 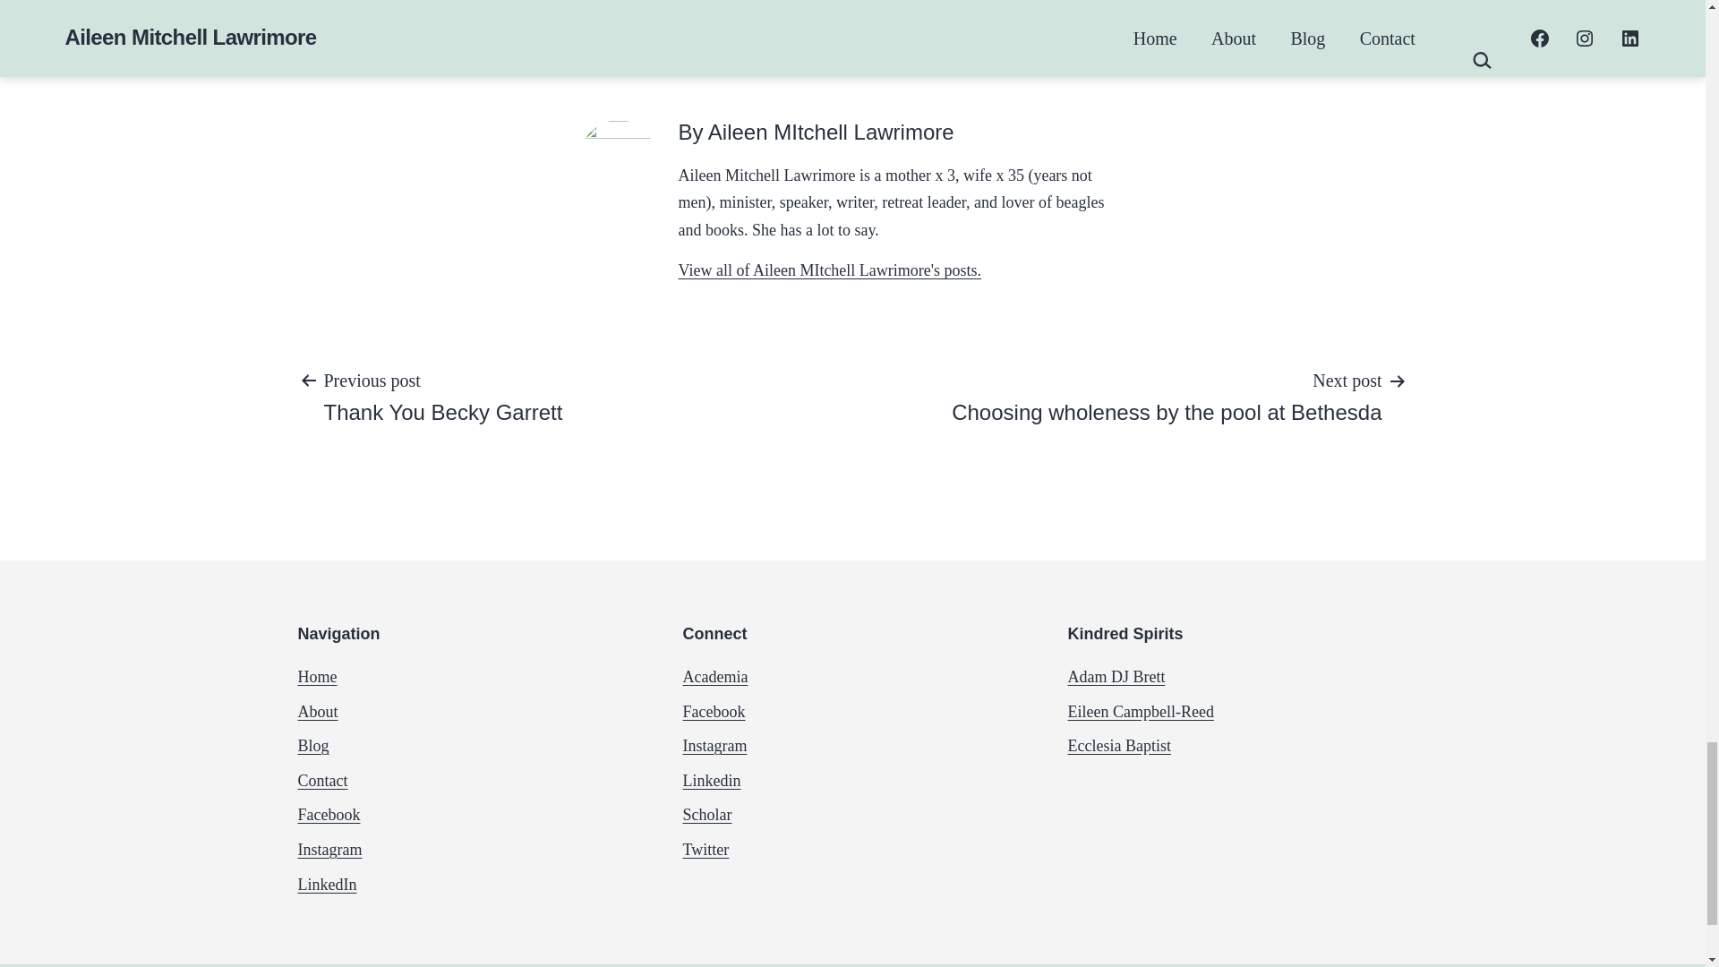 I want to click on Instagram, so click(x=1006, y=14).